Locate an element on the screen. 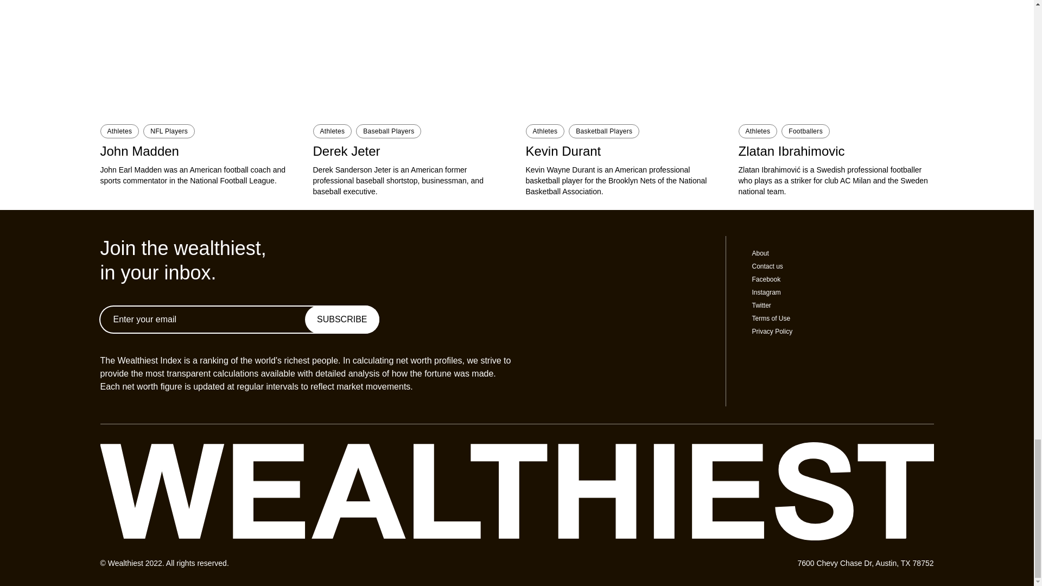 The width and height of the screenshot is (1042, 586). Athletes is located at coordinates (119, 131).